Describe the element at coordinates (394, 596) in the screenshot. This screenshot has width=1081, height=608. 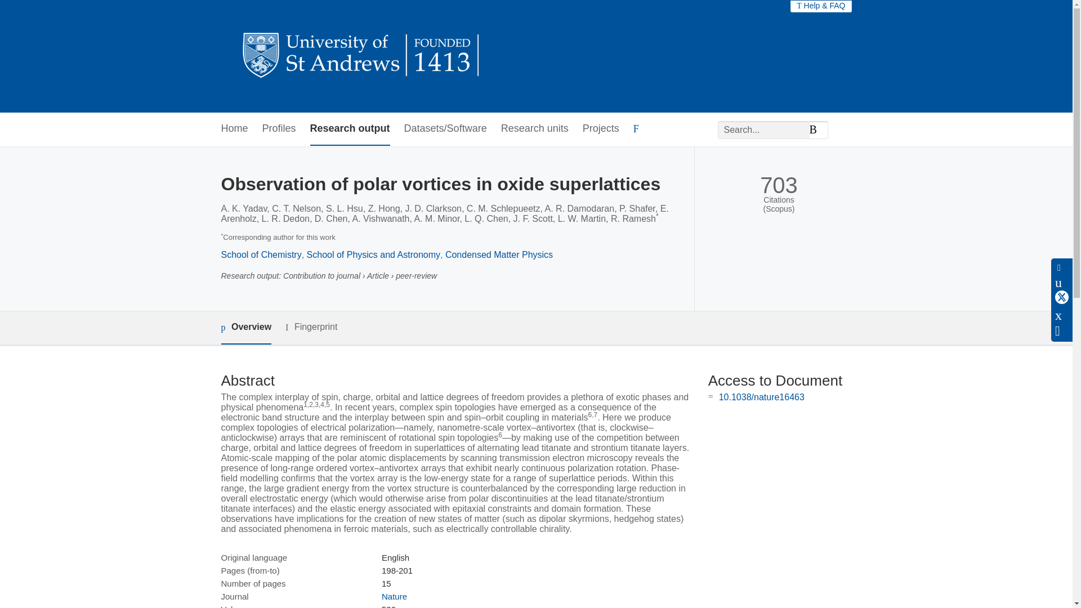
I see `Nature` at that location.